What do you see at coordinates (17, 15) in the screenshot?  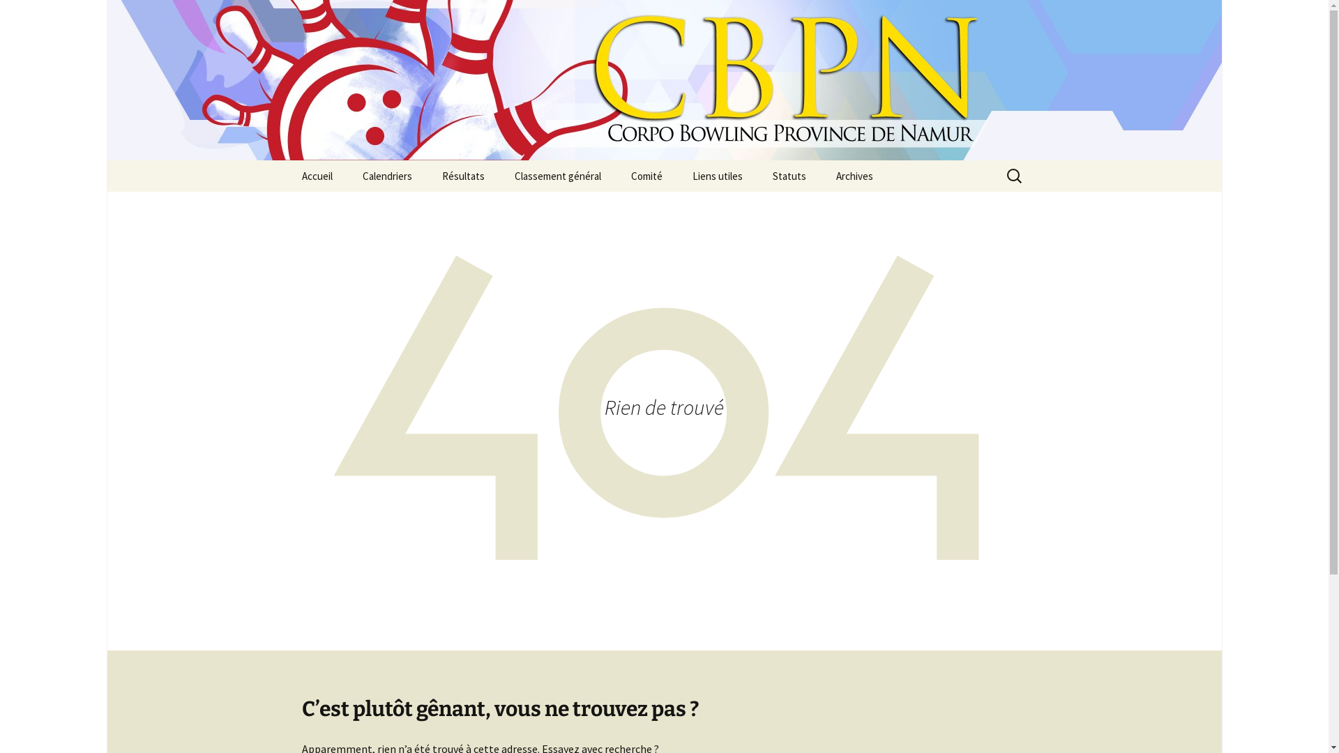 I see `Rechercher` at bounding box center [17, 15].